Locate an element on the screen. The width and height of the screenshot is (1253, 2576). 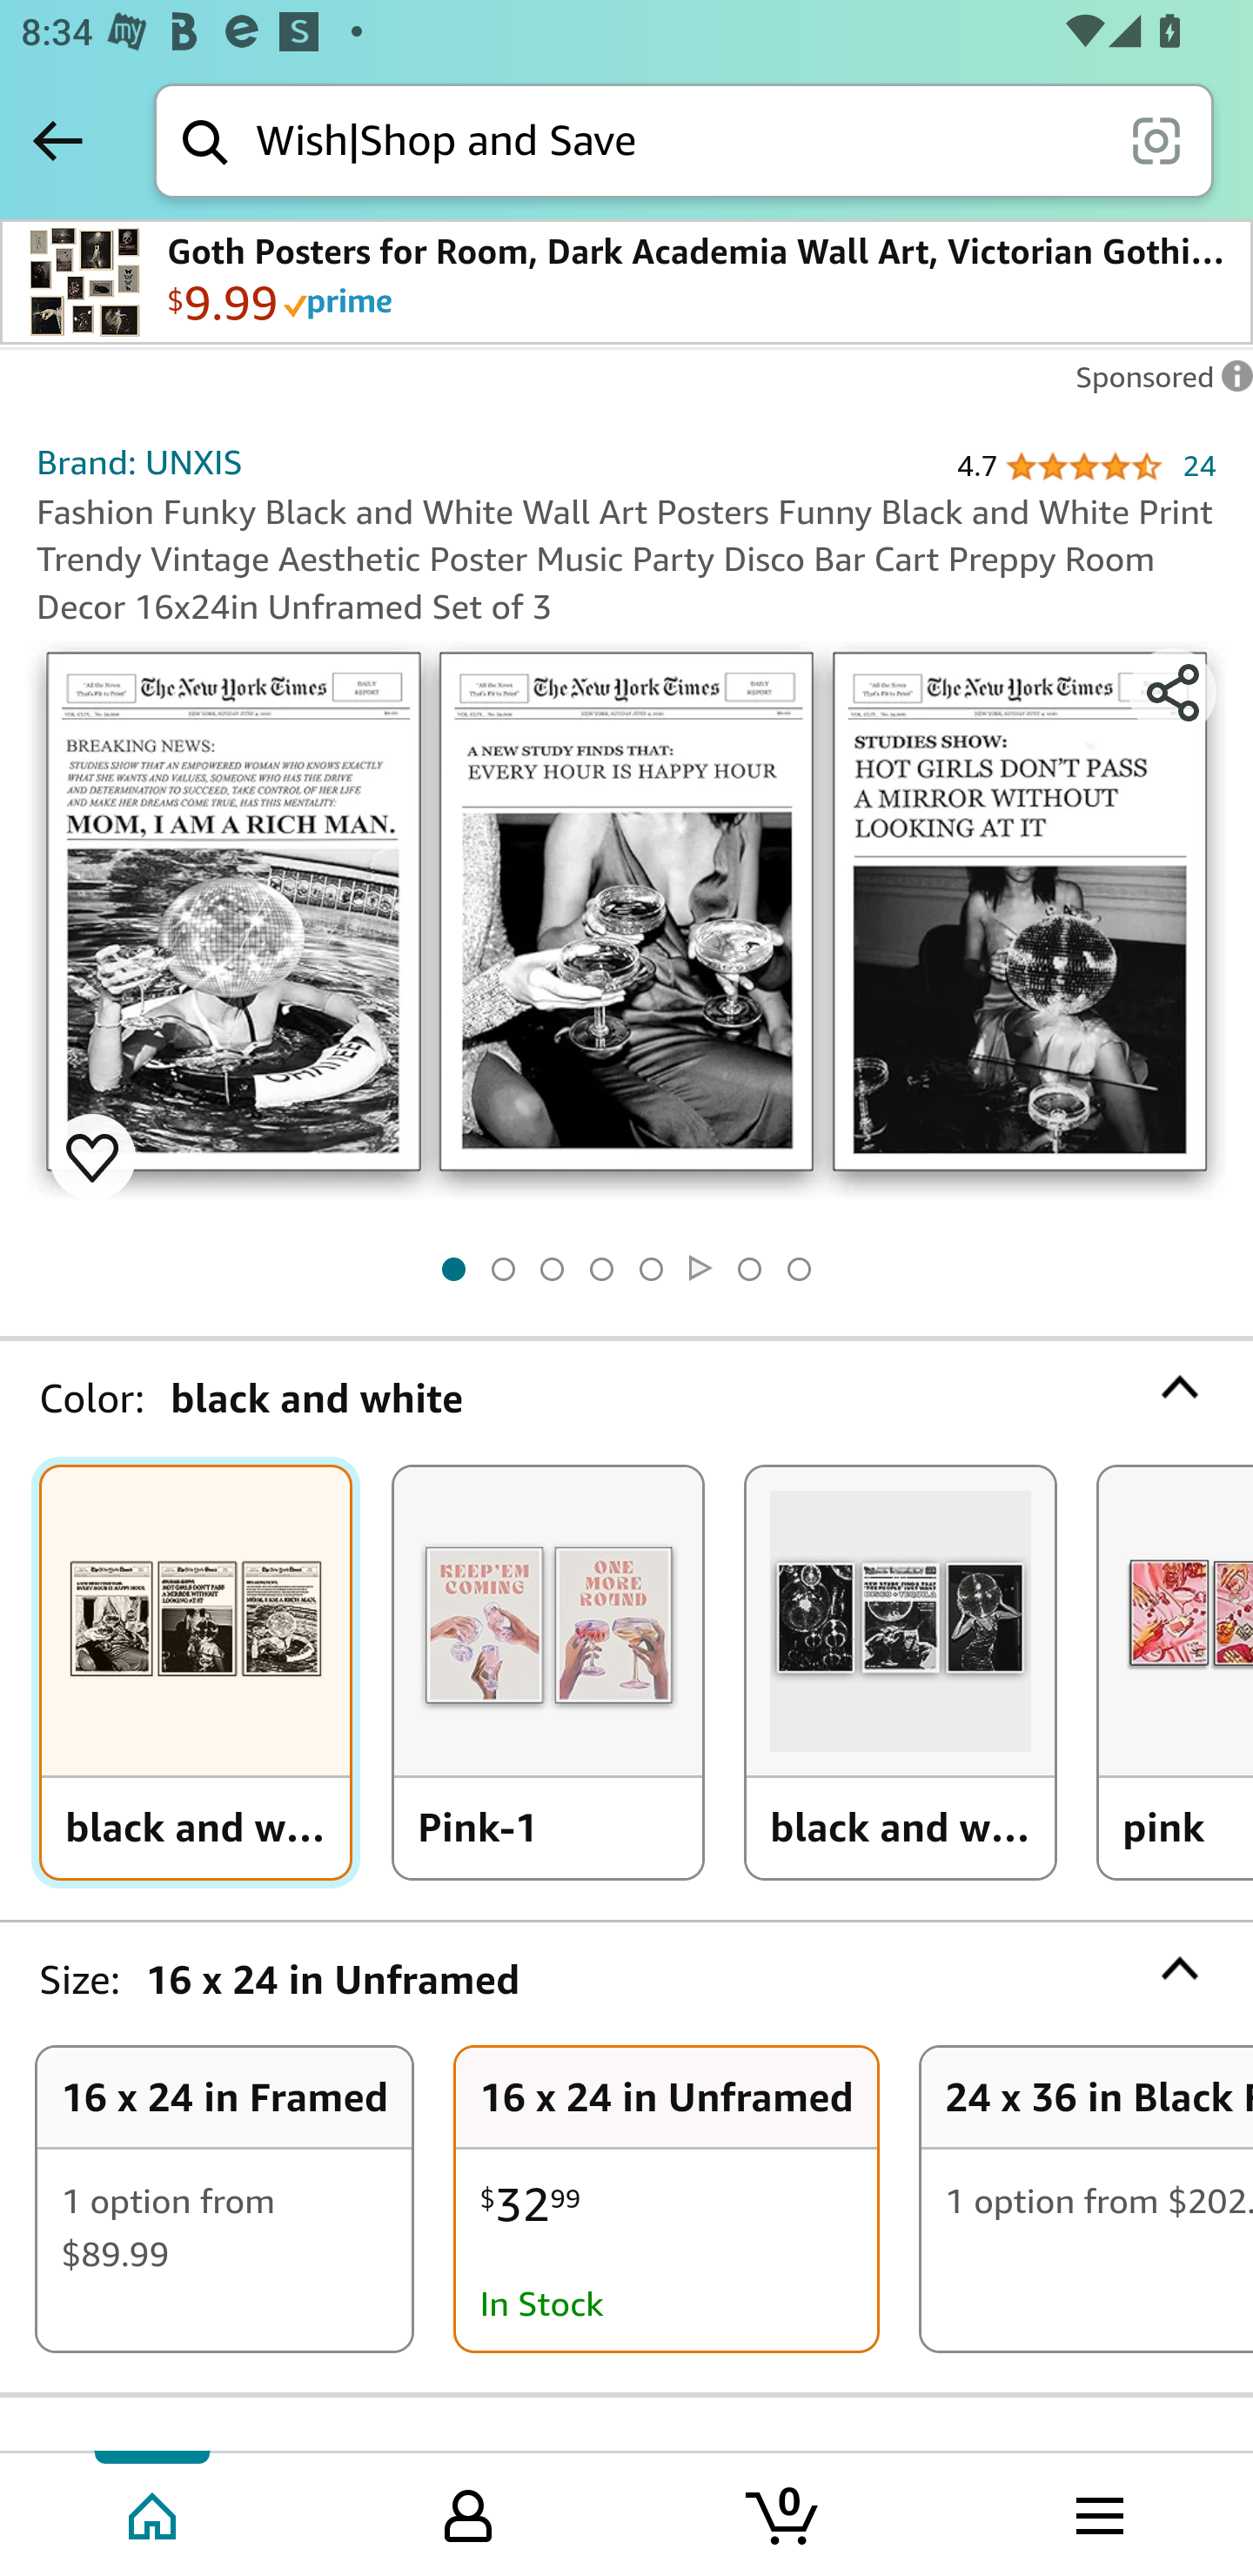
pink is located at coordinates (1176, 1673).